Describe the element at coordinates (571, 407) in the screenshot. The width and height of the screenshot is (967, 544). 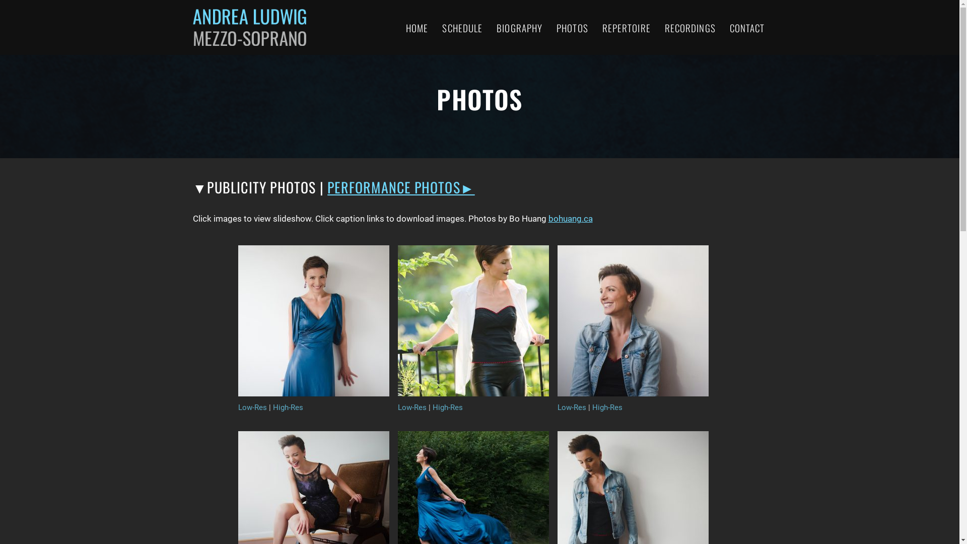
I see `Low-Res` at that location.